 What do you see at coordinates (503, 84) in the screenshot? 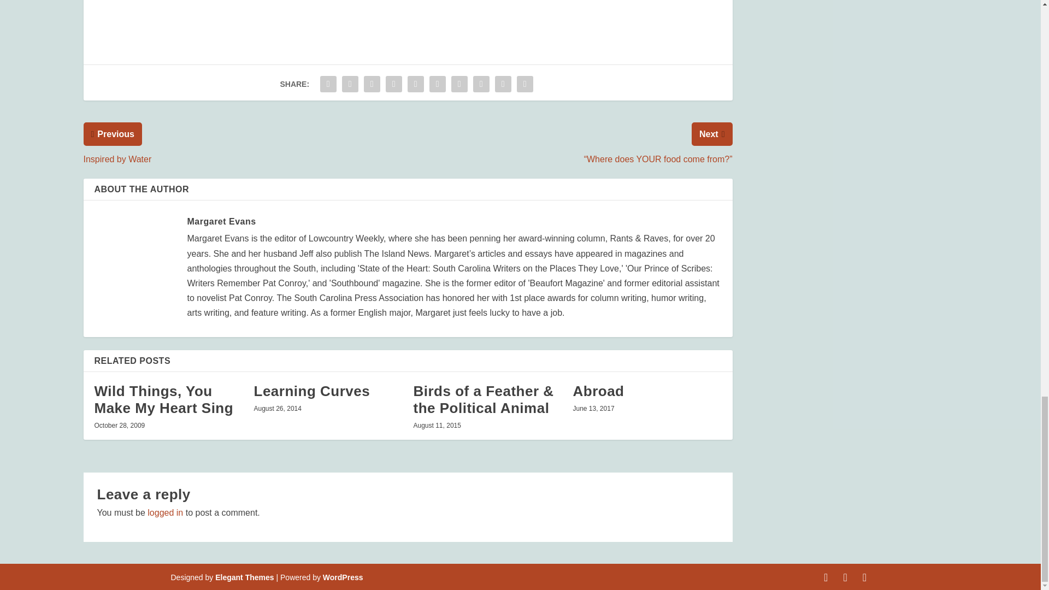
I see `Share "Reader to Reader" via Email` at bounding box center [503, 84].